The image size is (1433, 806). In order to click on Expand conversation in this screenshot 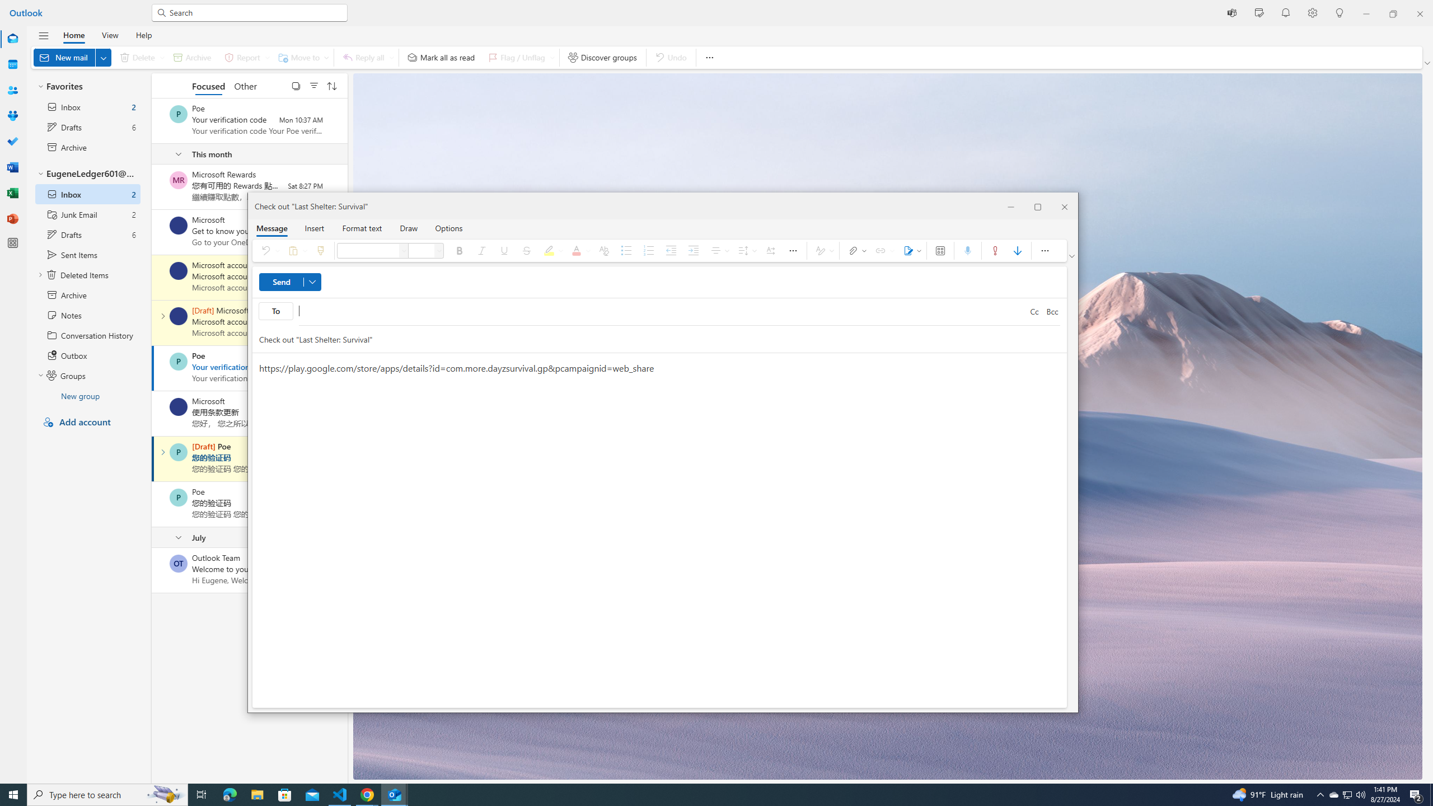, I will do `click(162, 452)`.